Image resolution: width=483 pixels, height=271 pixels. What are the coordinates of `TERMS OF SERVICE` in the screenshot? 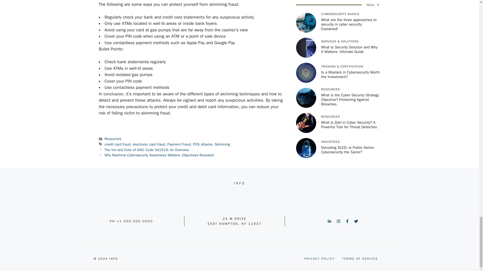 It's located at (360, 258).